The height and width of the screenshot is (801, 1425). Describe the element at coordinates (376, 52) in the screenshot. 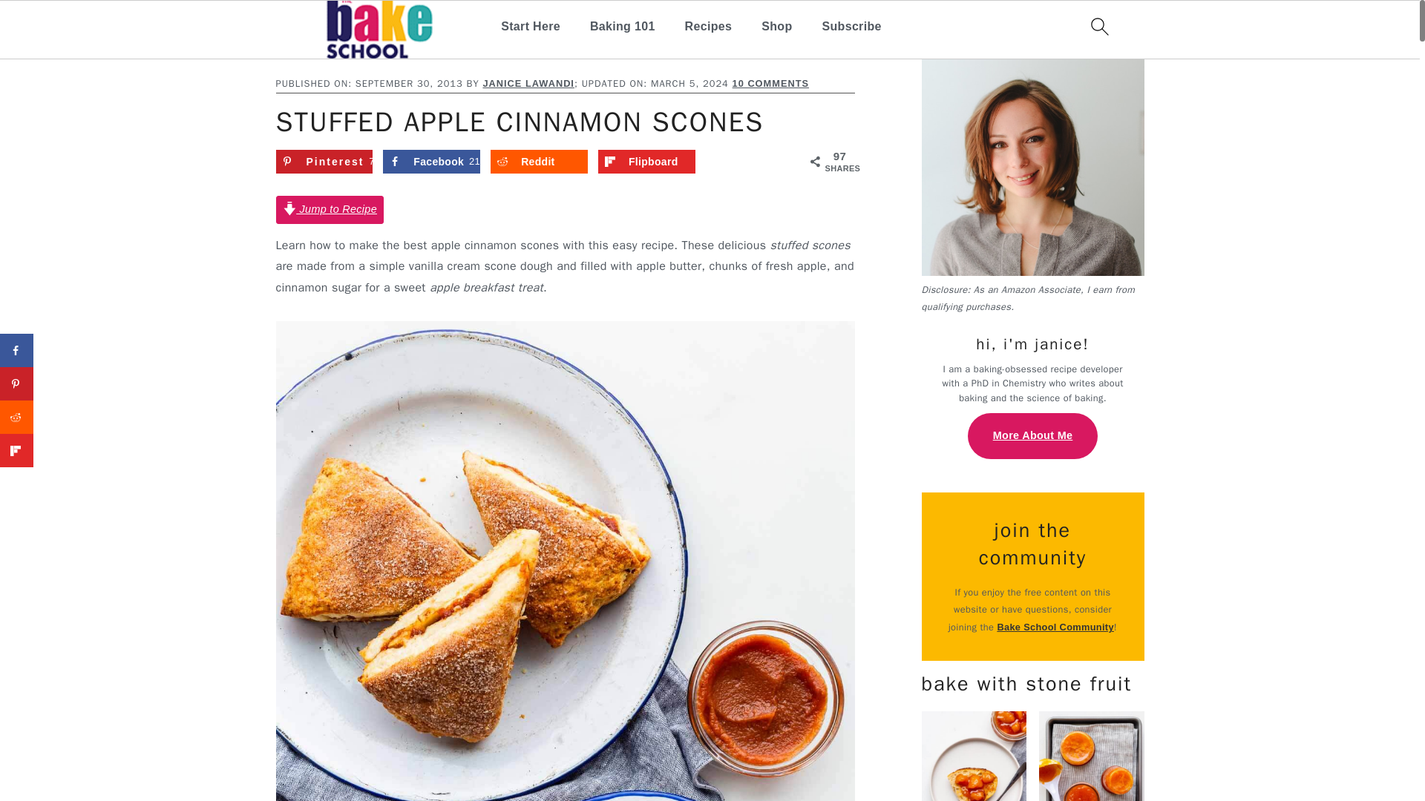

I see `Apple` at that location.